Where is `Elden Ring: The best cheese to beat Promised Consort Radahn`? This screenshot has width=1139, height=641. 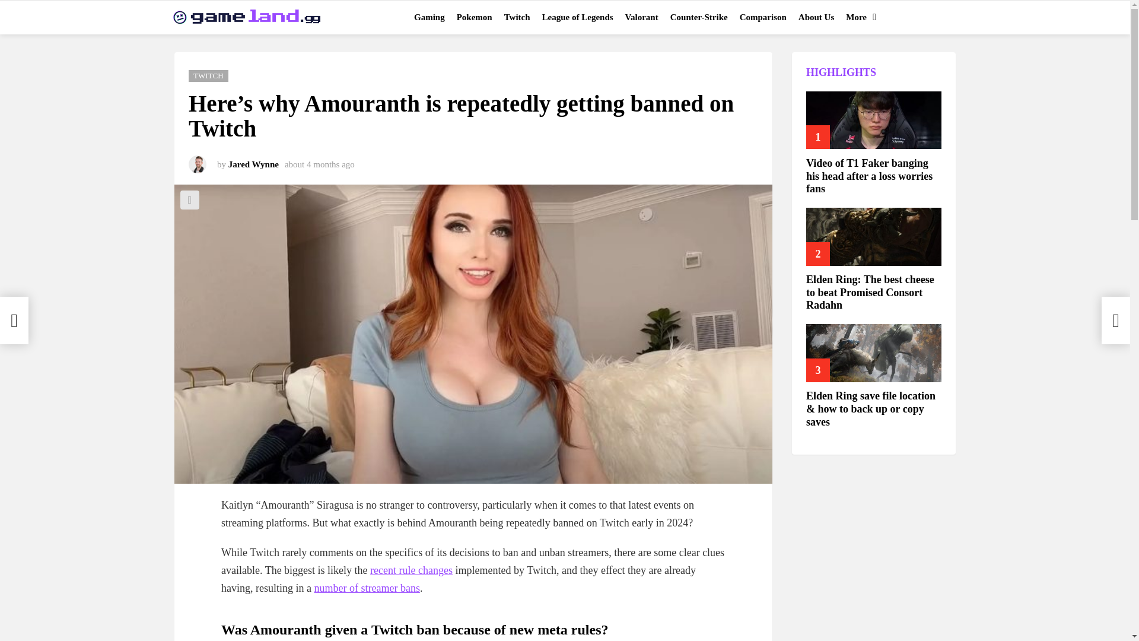 Elden Ring: The best cheese to beat Promised Consort Radahn is located at coordinates (874, 236).